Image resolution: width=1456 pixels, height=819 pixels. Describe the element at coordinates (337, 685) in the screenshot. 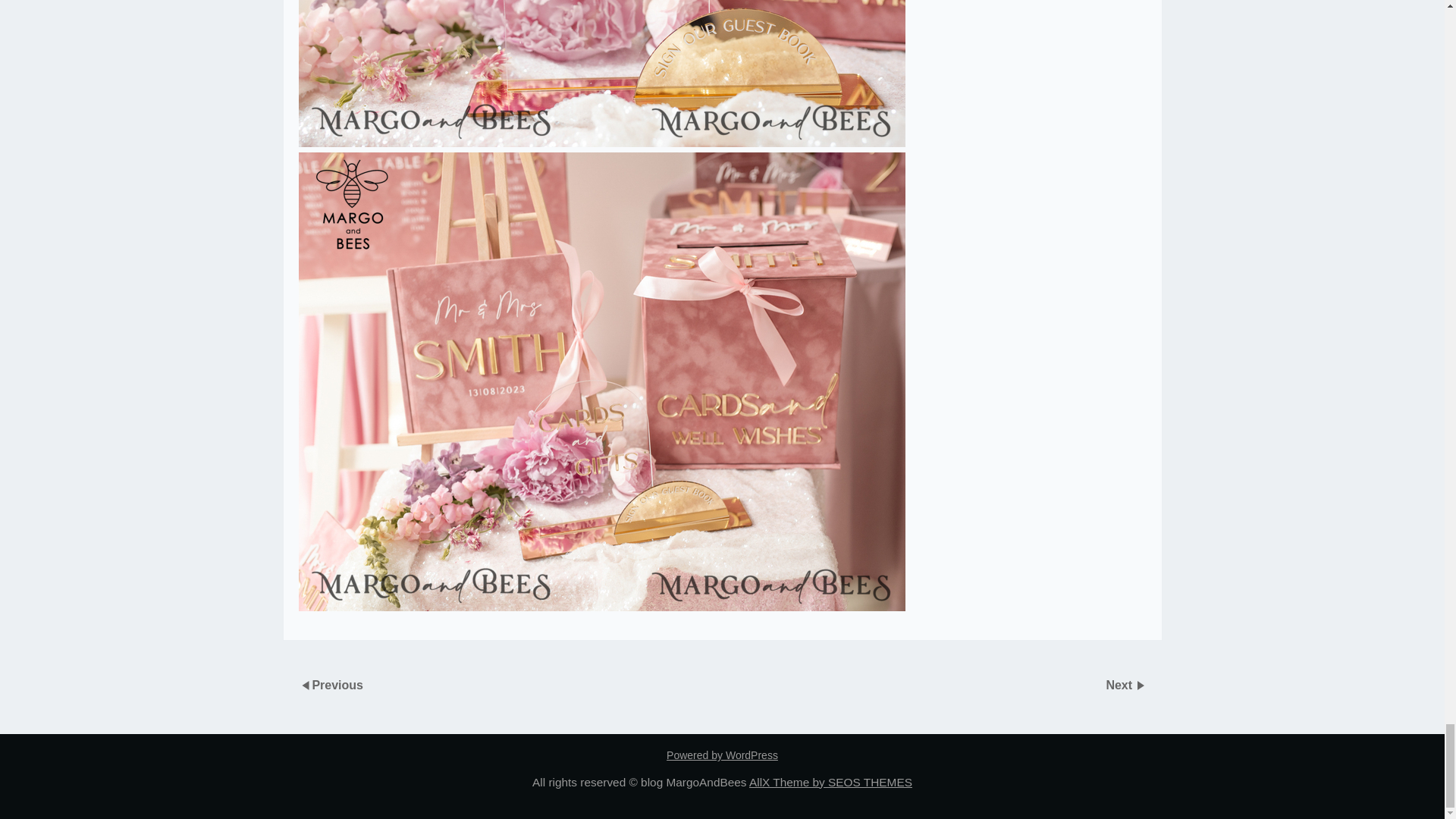

I see `Previous` at that location.